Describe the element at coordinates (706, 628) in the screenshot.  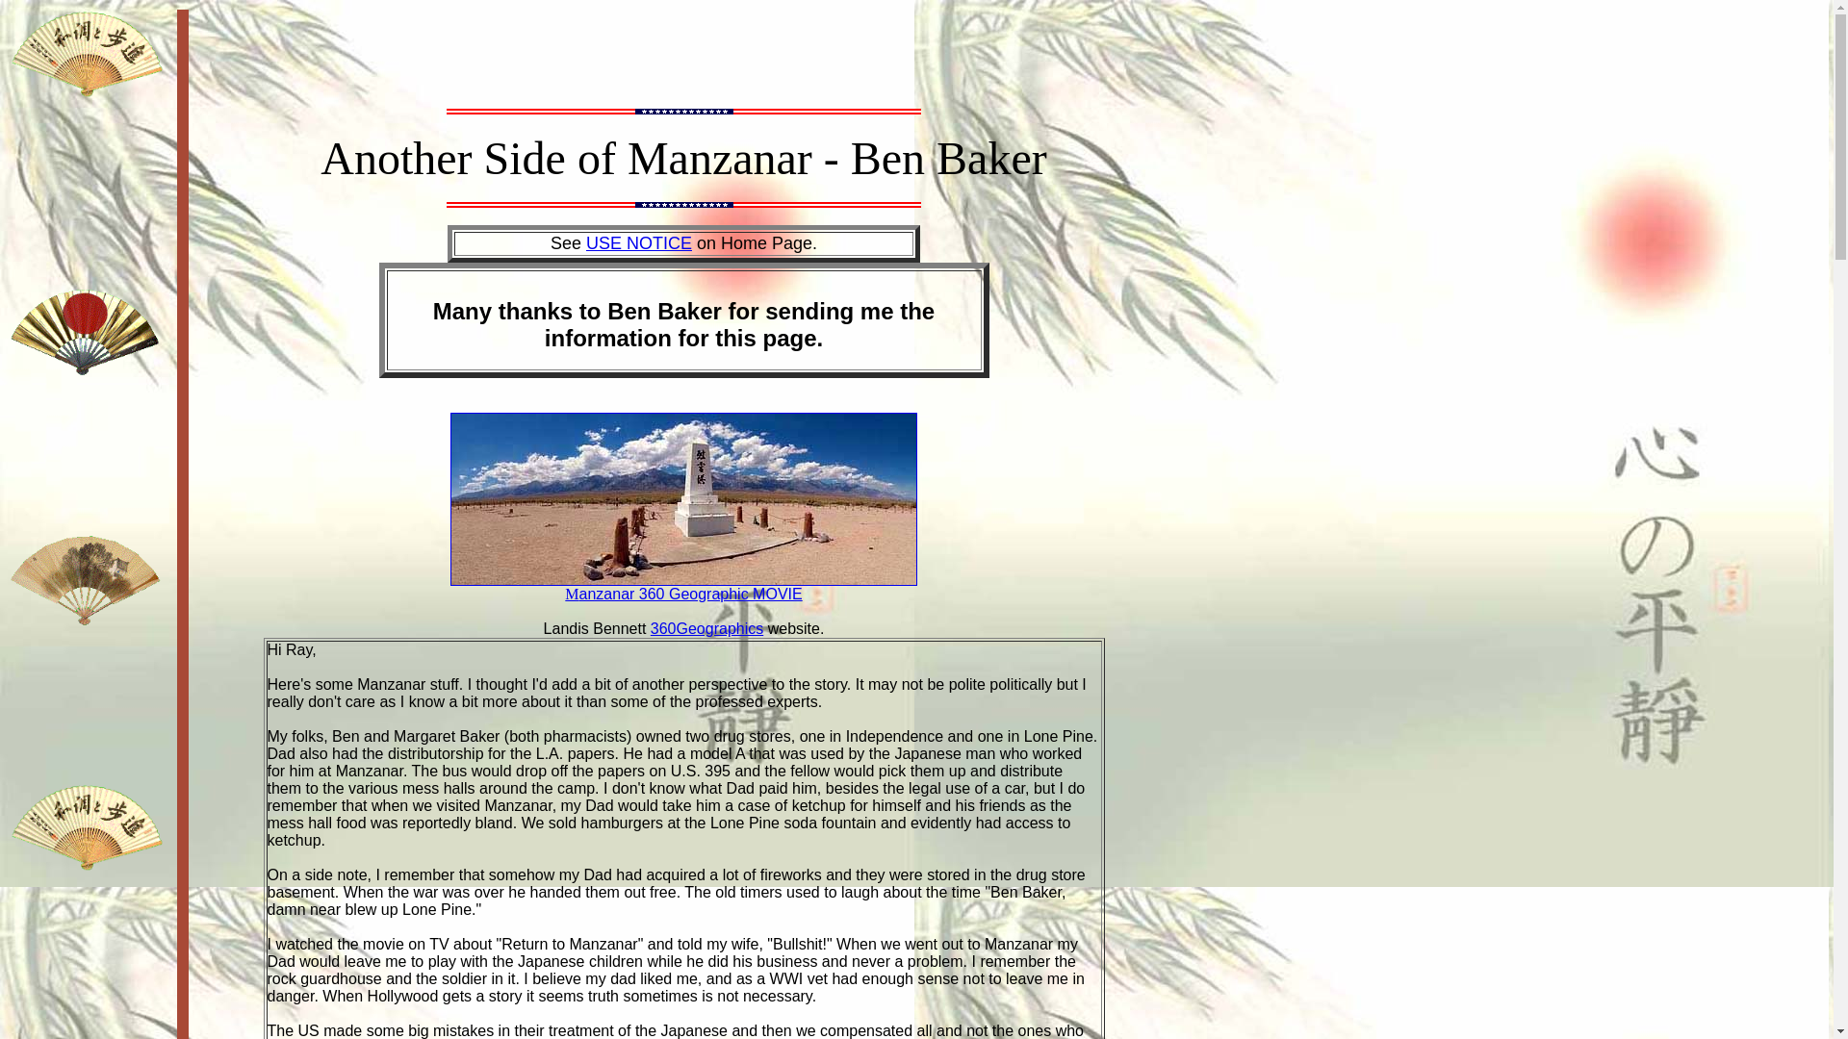
I see `360Geographics` at that location.